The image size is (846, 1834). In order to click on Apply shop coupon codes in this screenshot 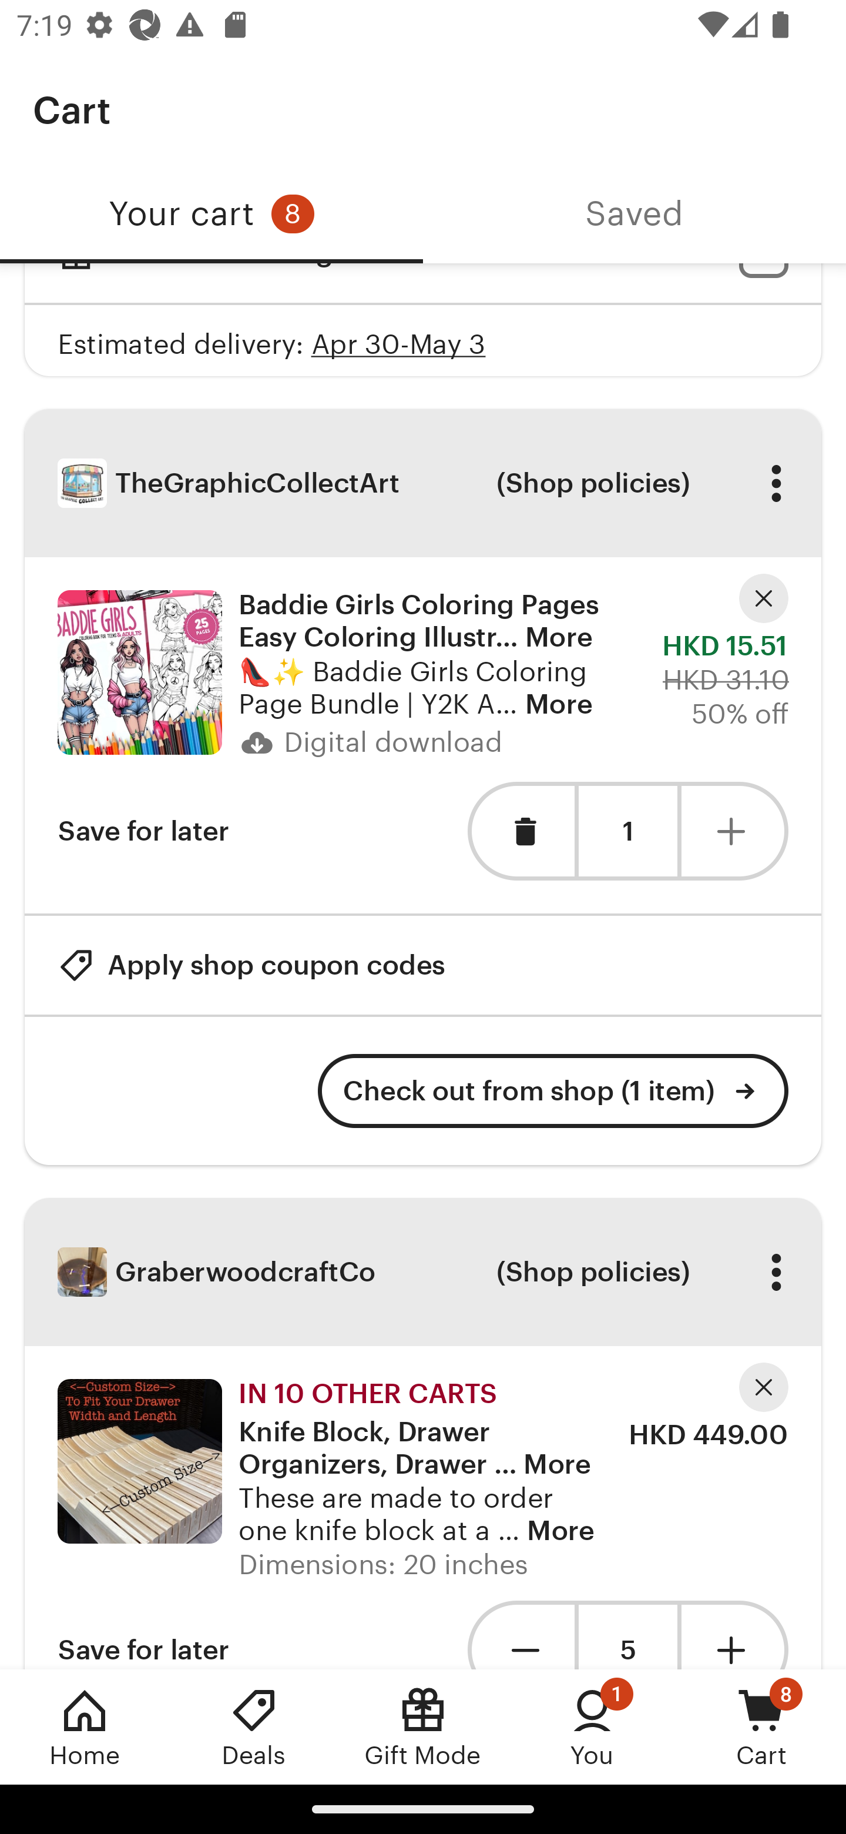, I will do `click(251, 964)`.